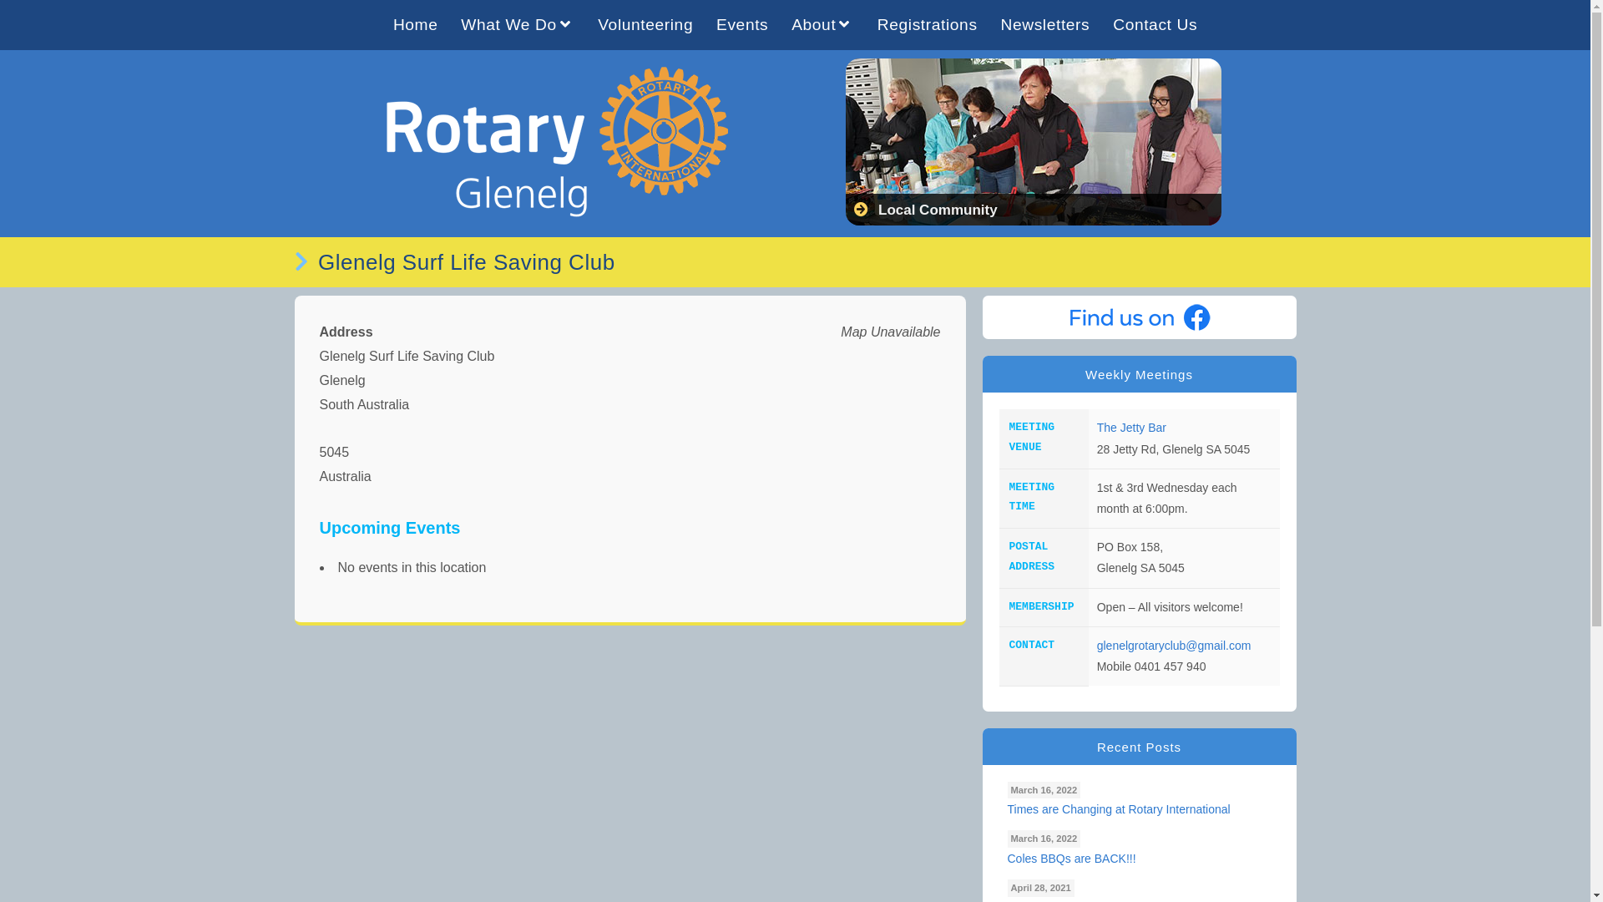  What do you see at coordinates (645, 25) in the screenshot?
I see `Volunteering` at bounding box center [645, 25].